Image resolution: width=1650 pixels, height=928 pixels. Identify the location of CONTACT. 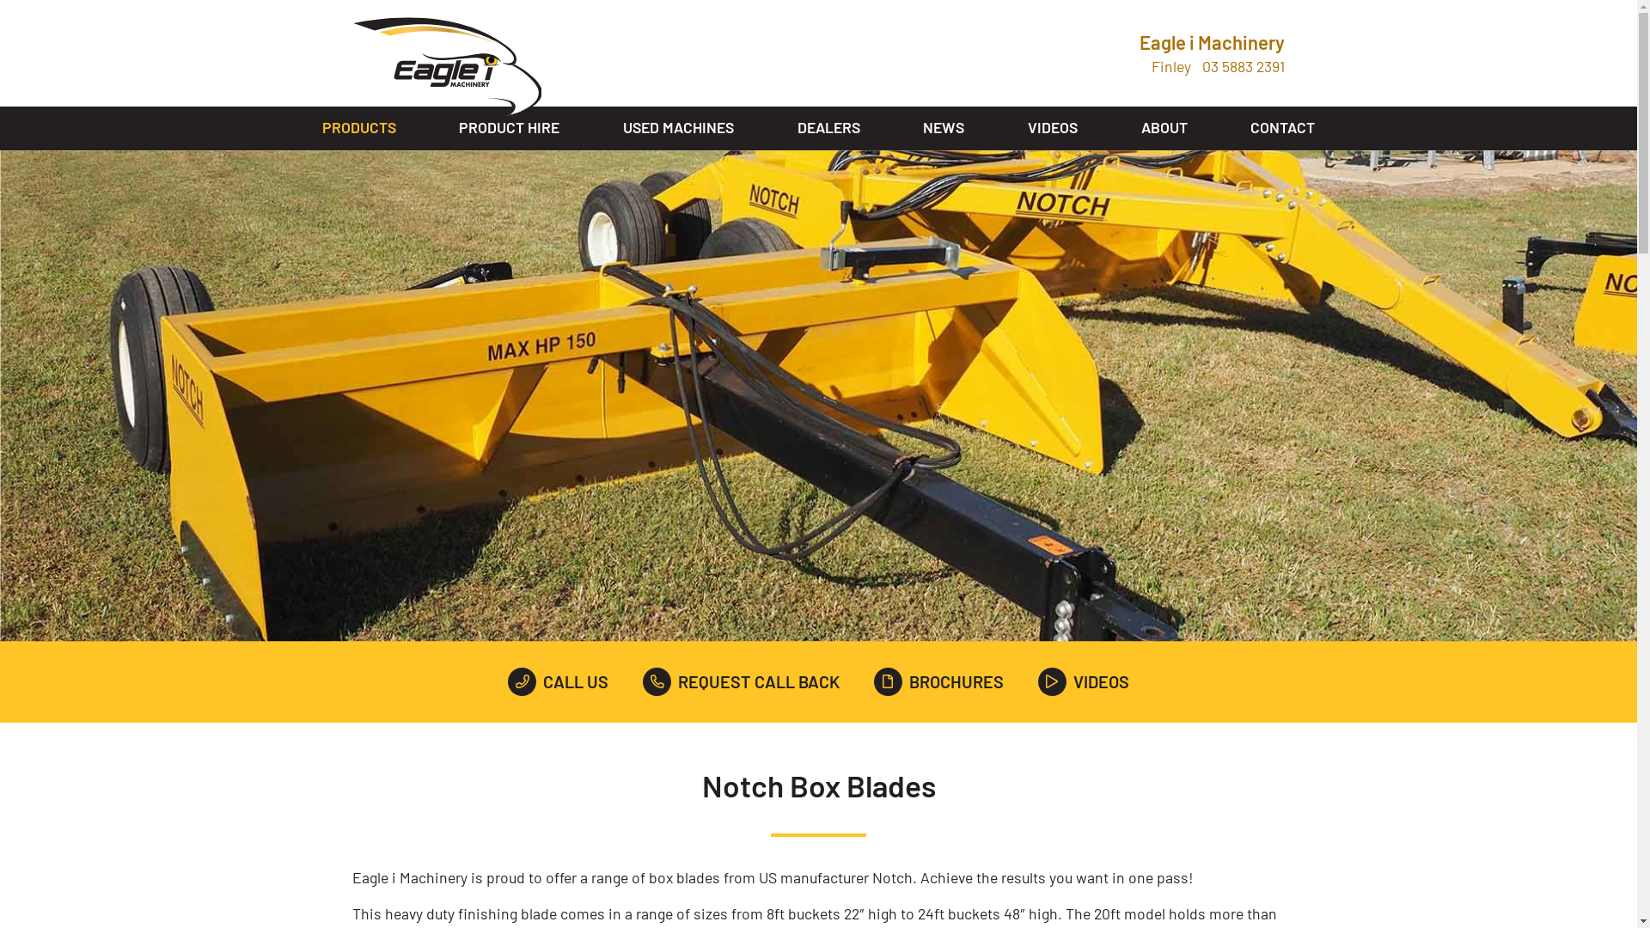
(1282, 129).